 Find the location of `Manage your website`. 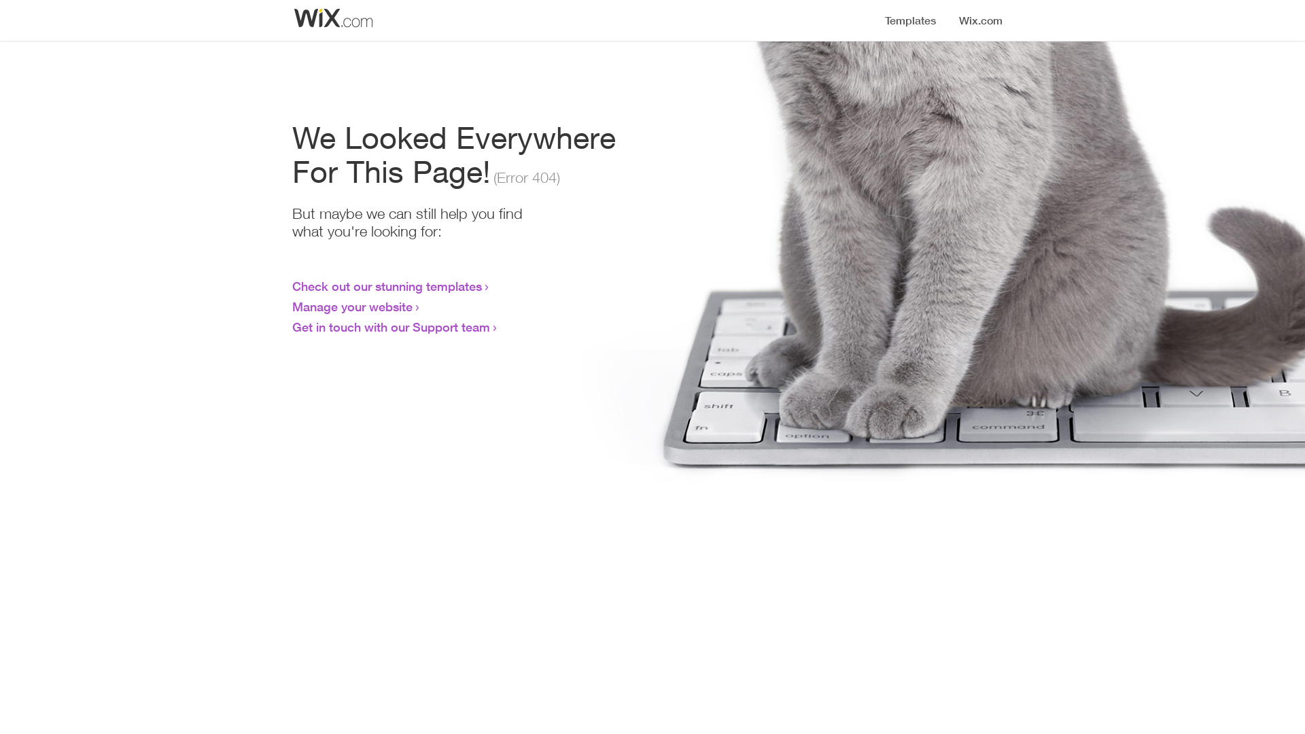

Manage your website is located at coordinates (352, 307).